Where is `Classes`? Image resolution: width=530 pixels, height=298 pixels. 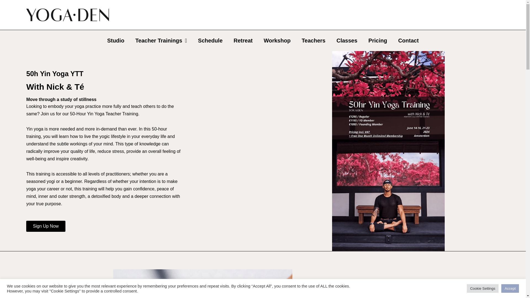
Classes is located at coordinates (347, 40).